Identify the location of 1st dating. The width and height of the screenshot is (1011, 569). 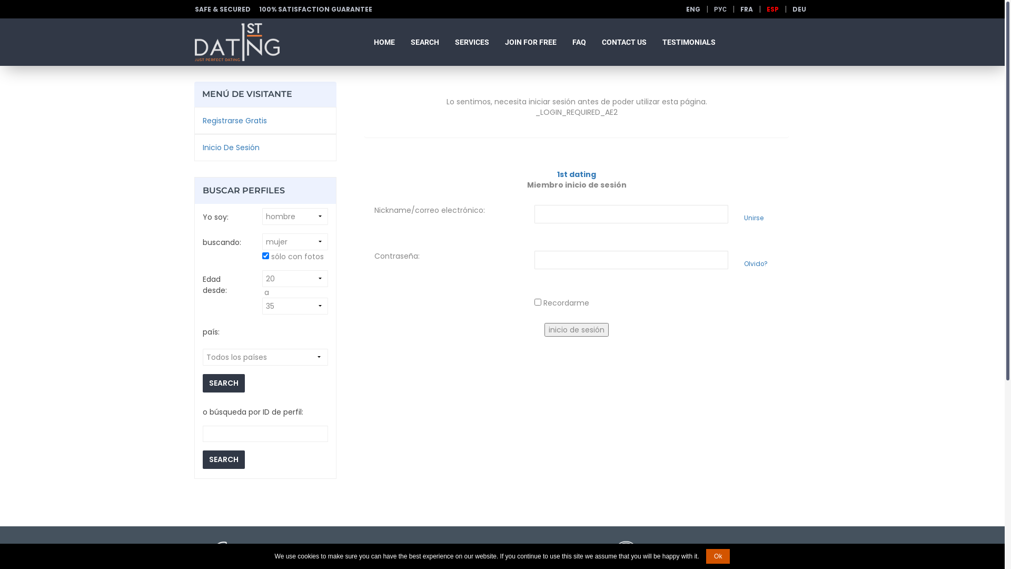
(577, 174).